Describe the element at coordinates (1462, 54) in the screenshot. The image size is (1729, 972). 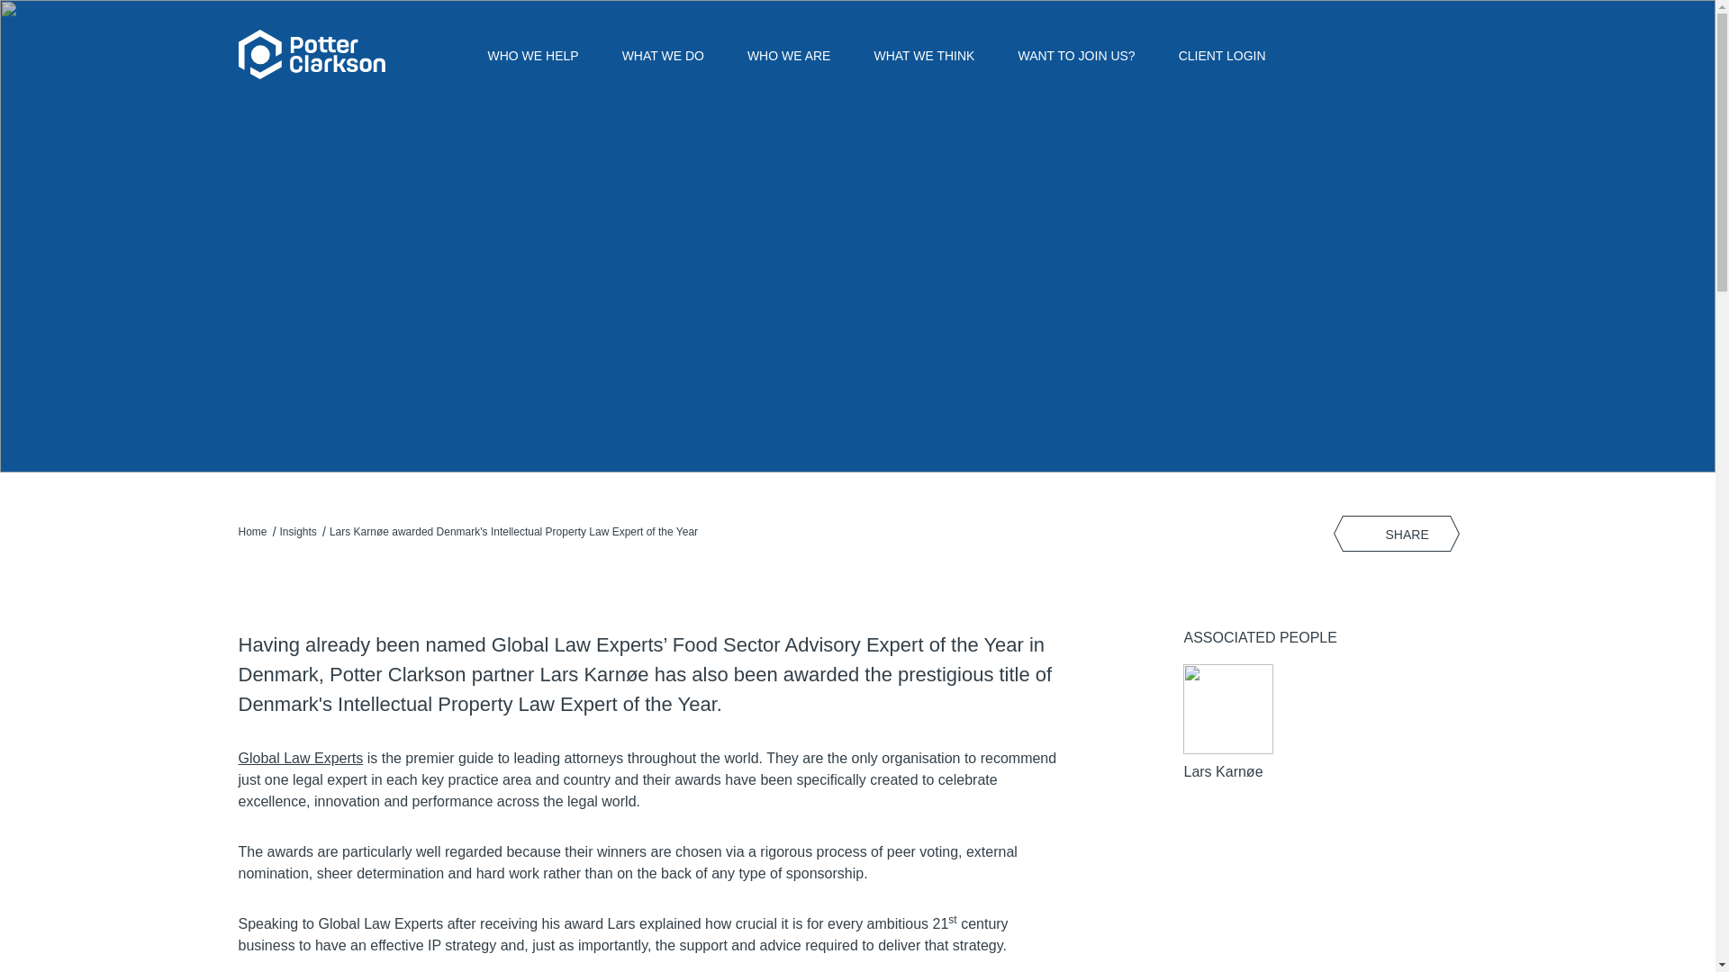
I see `Menu` at that location.